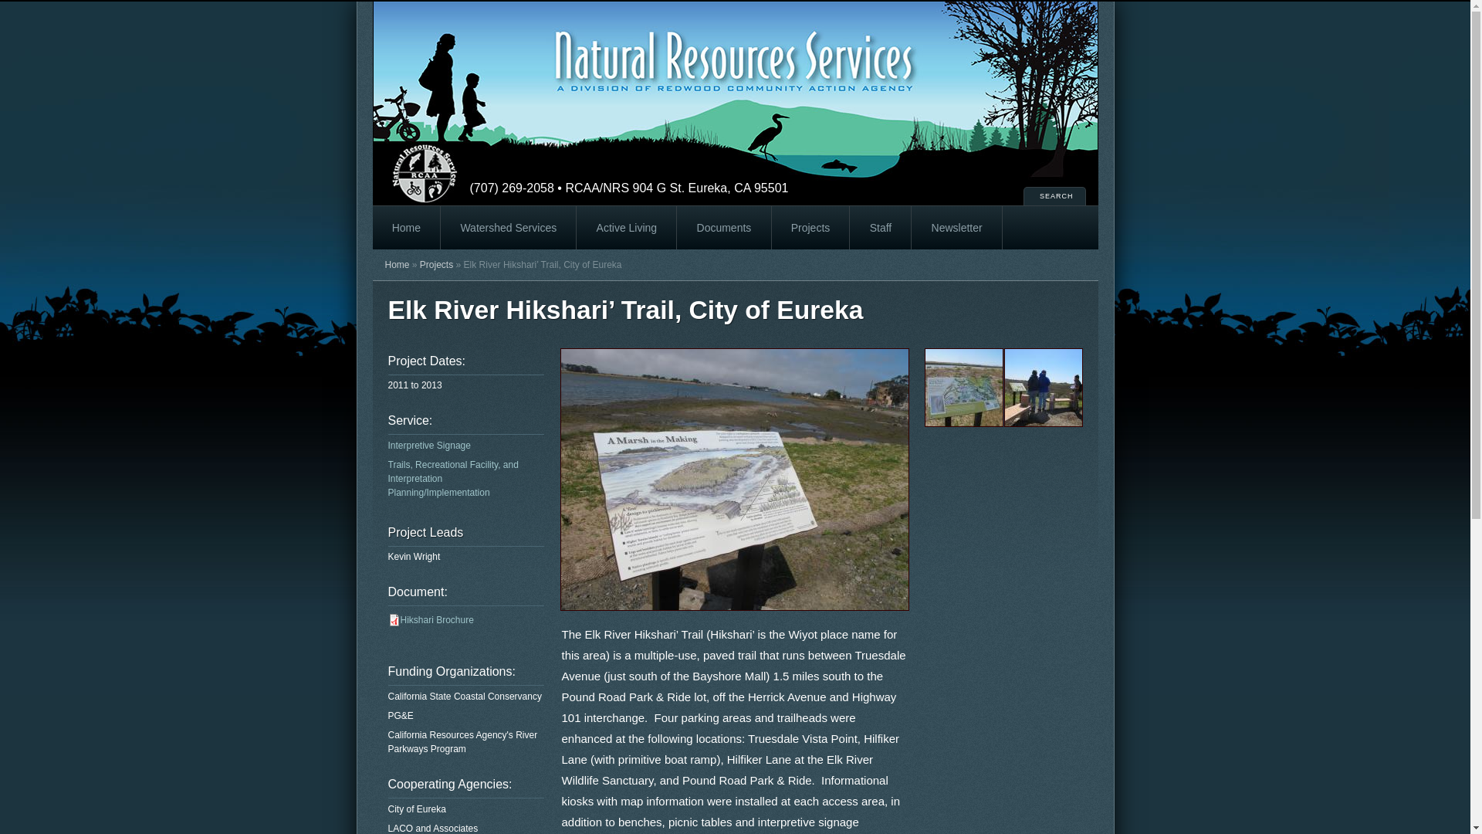 The height and width of the screenshot is (834, 1482). What do you see at coordinates (1054, 196) in the screenshot?
I see `SEARCH` at bounding box center [1054, 196].